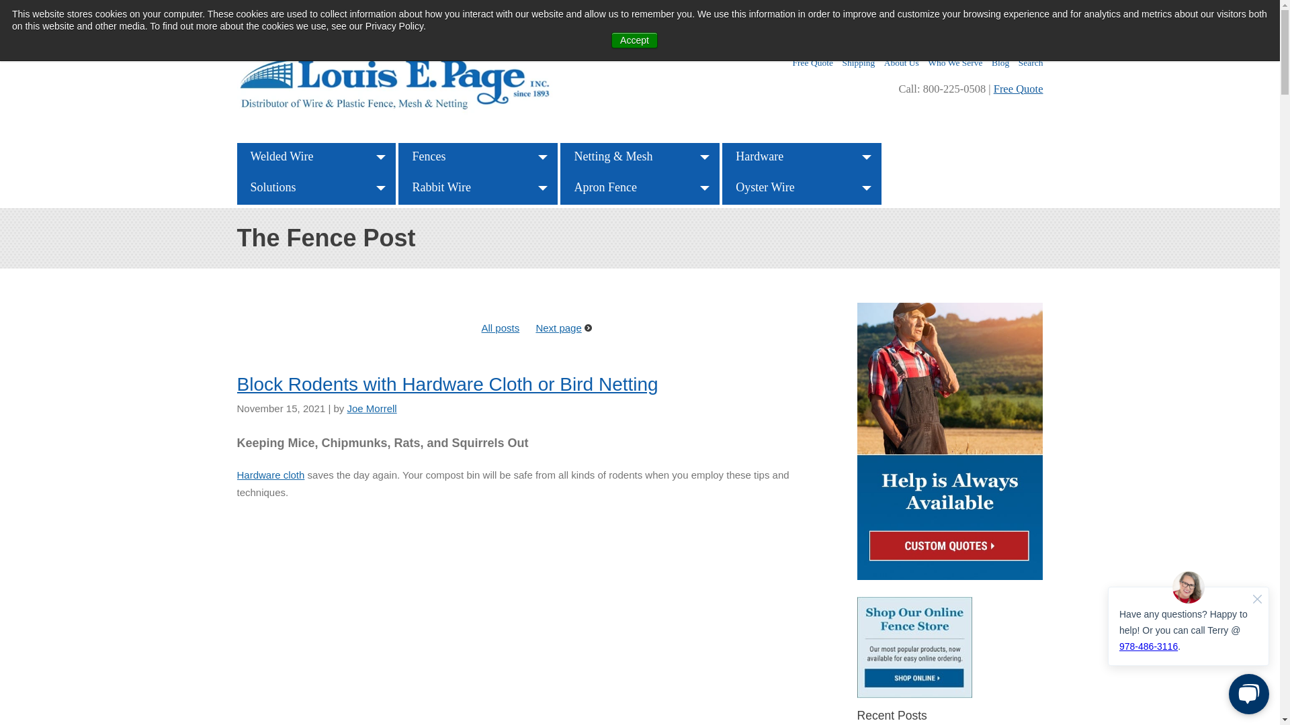  What do you see at coordinates (813, 63) in the screenshot?
I see `Free Quote` at bounding box center [813, 63].